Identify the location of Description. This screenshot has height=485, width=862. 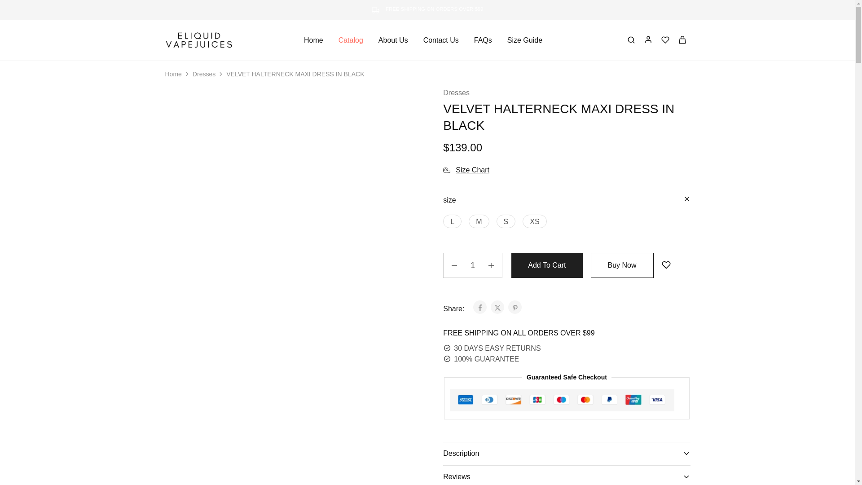
(567, 453).